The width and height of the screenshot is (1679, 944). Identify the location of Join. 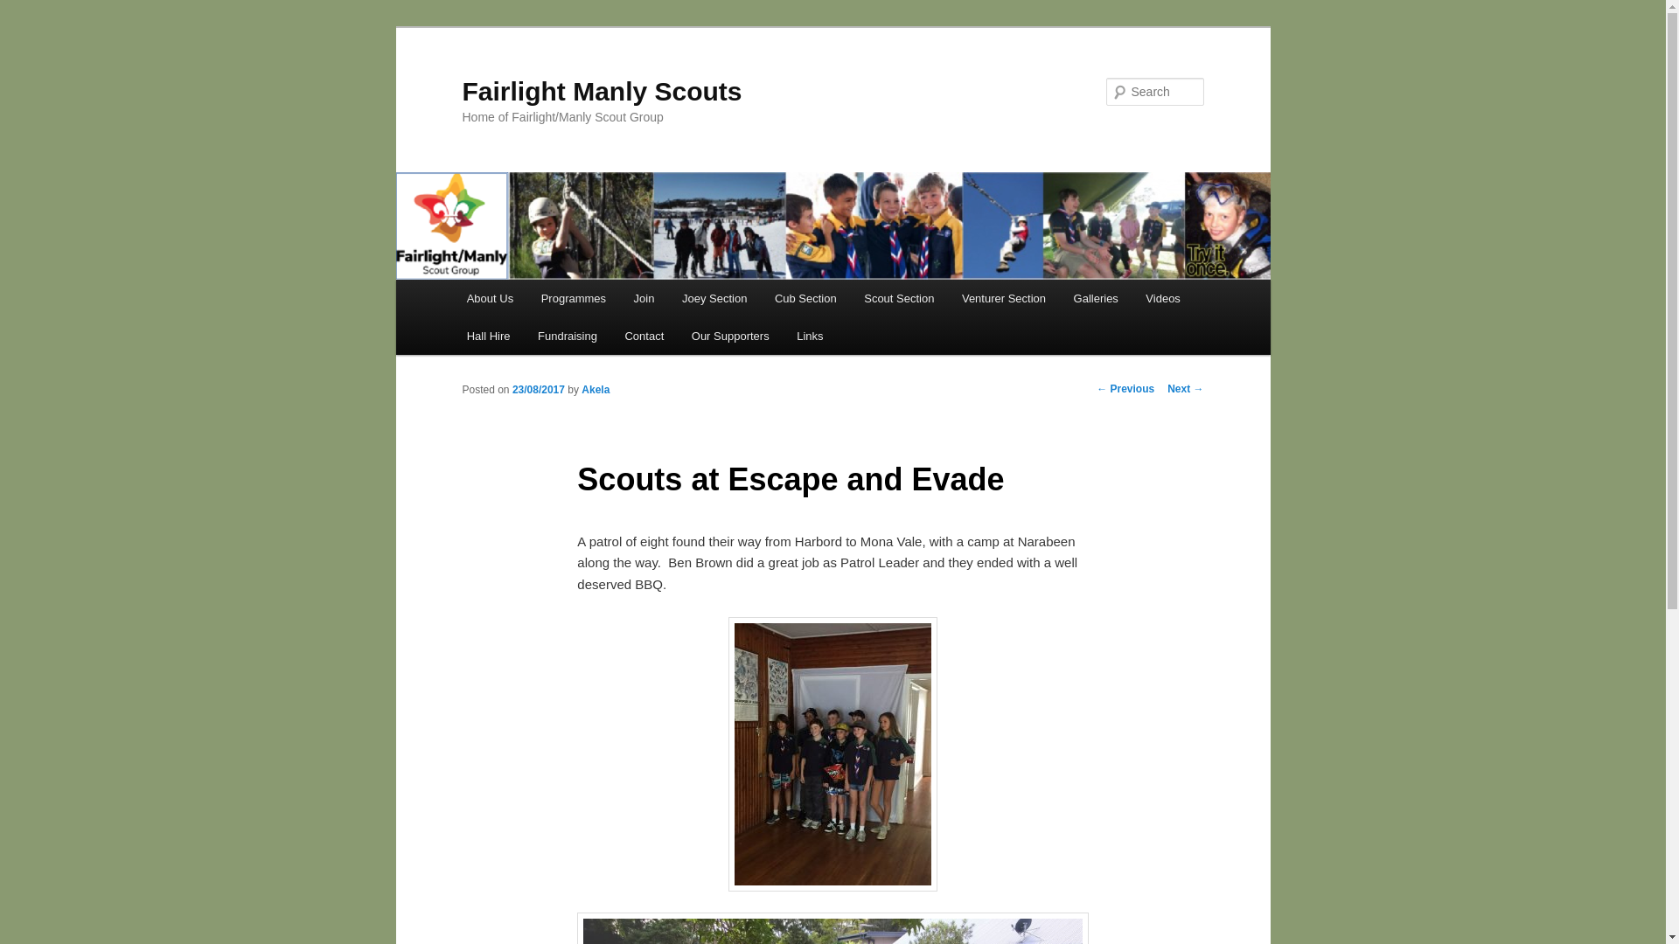
(644, 299).